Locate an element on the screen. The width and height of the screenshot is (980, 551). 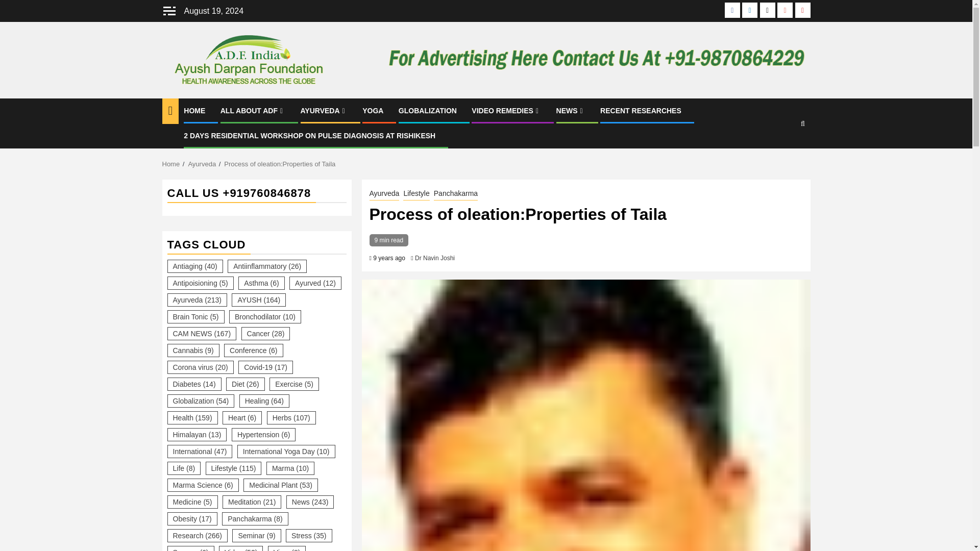
GLOBALIZATION is located at coordinates (428, 110).